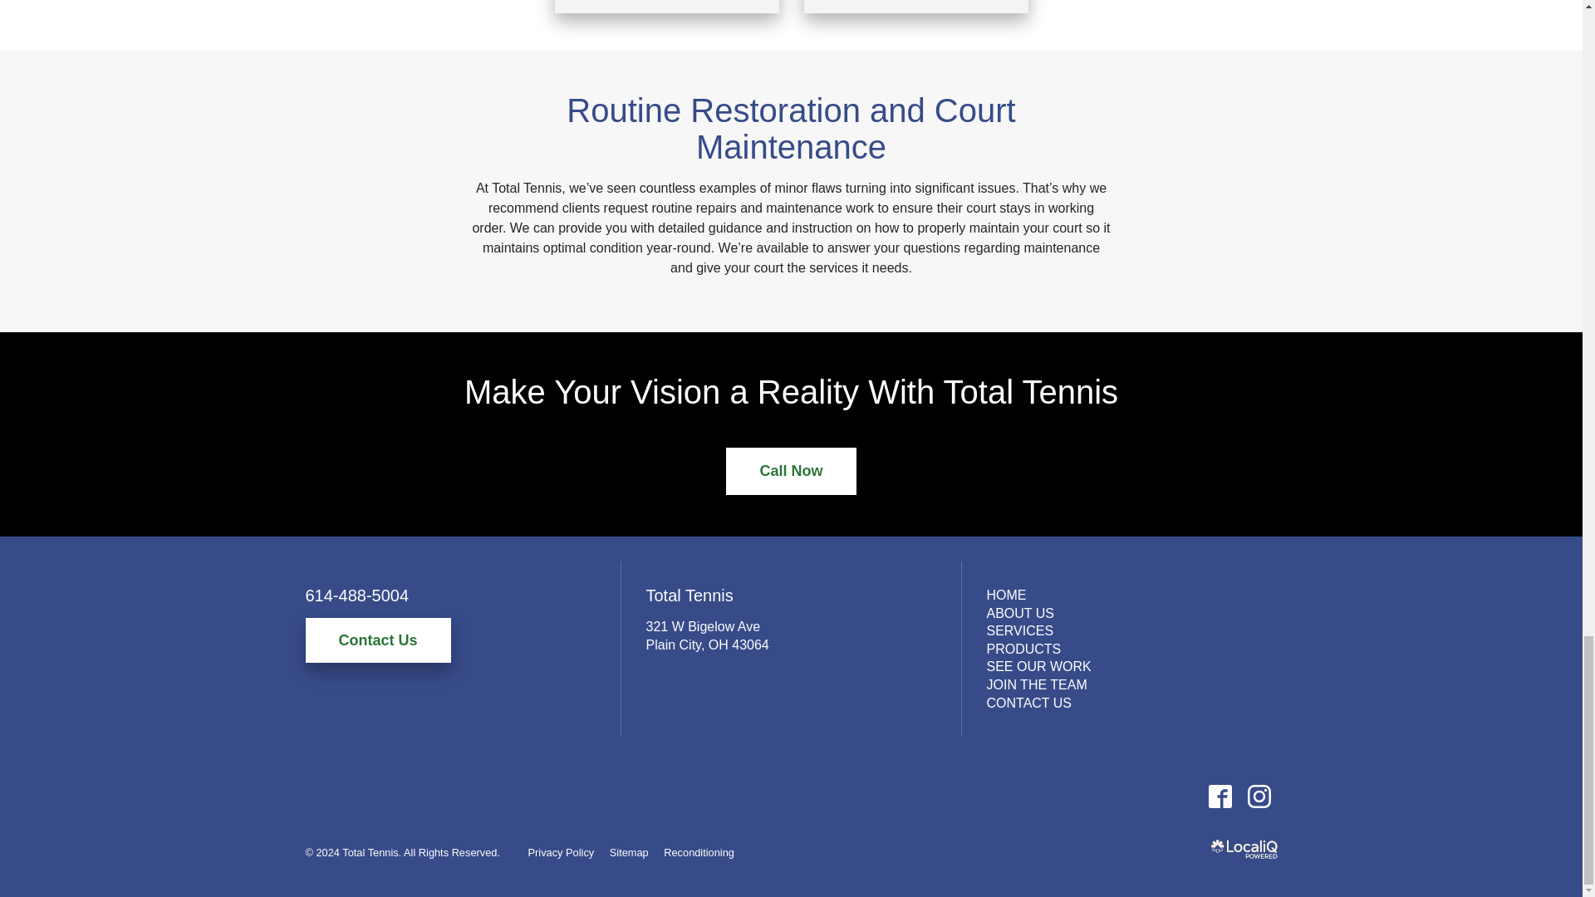 The width and height of the screenshot is (1595, 897). What do you see at coordinates (1220, 796) in the screenshot?
I see `facebook` at bounding box center [1220, 796].